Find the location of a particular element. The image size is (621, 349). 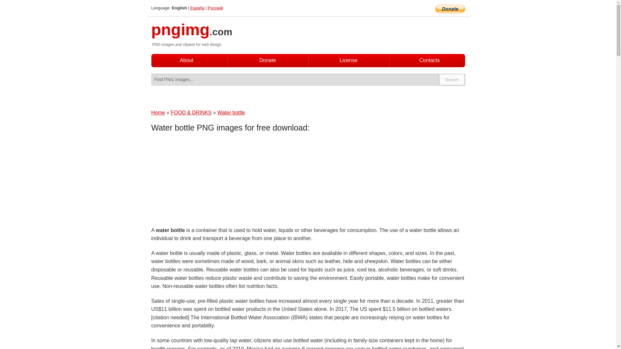

Donate is located at coordinates (268, 60).